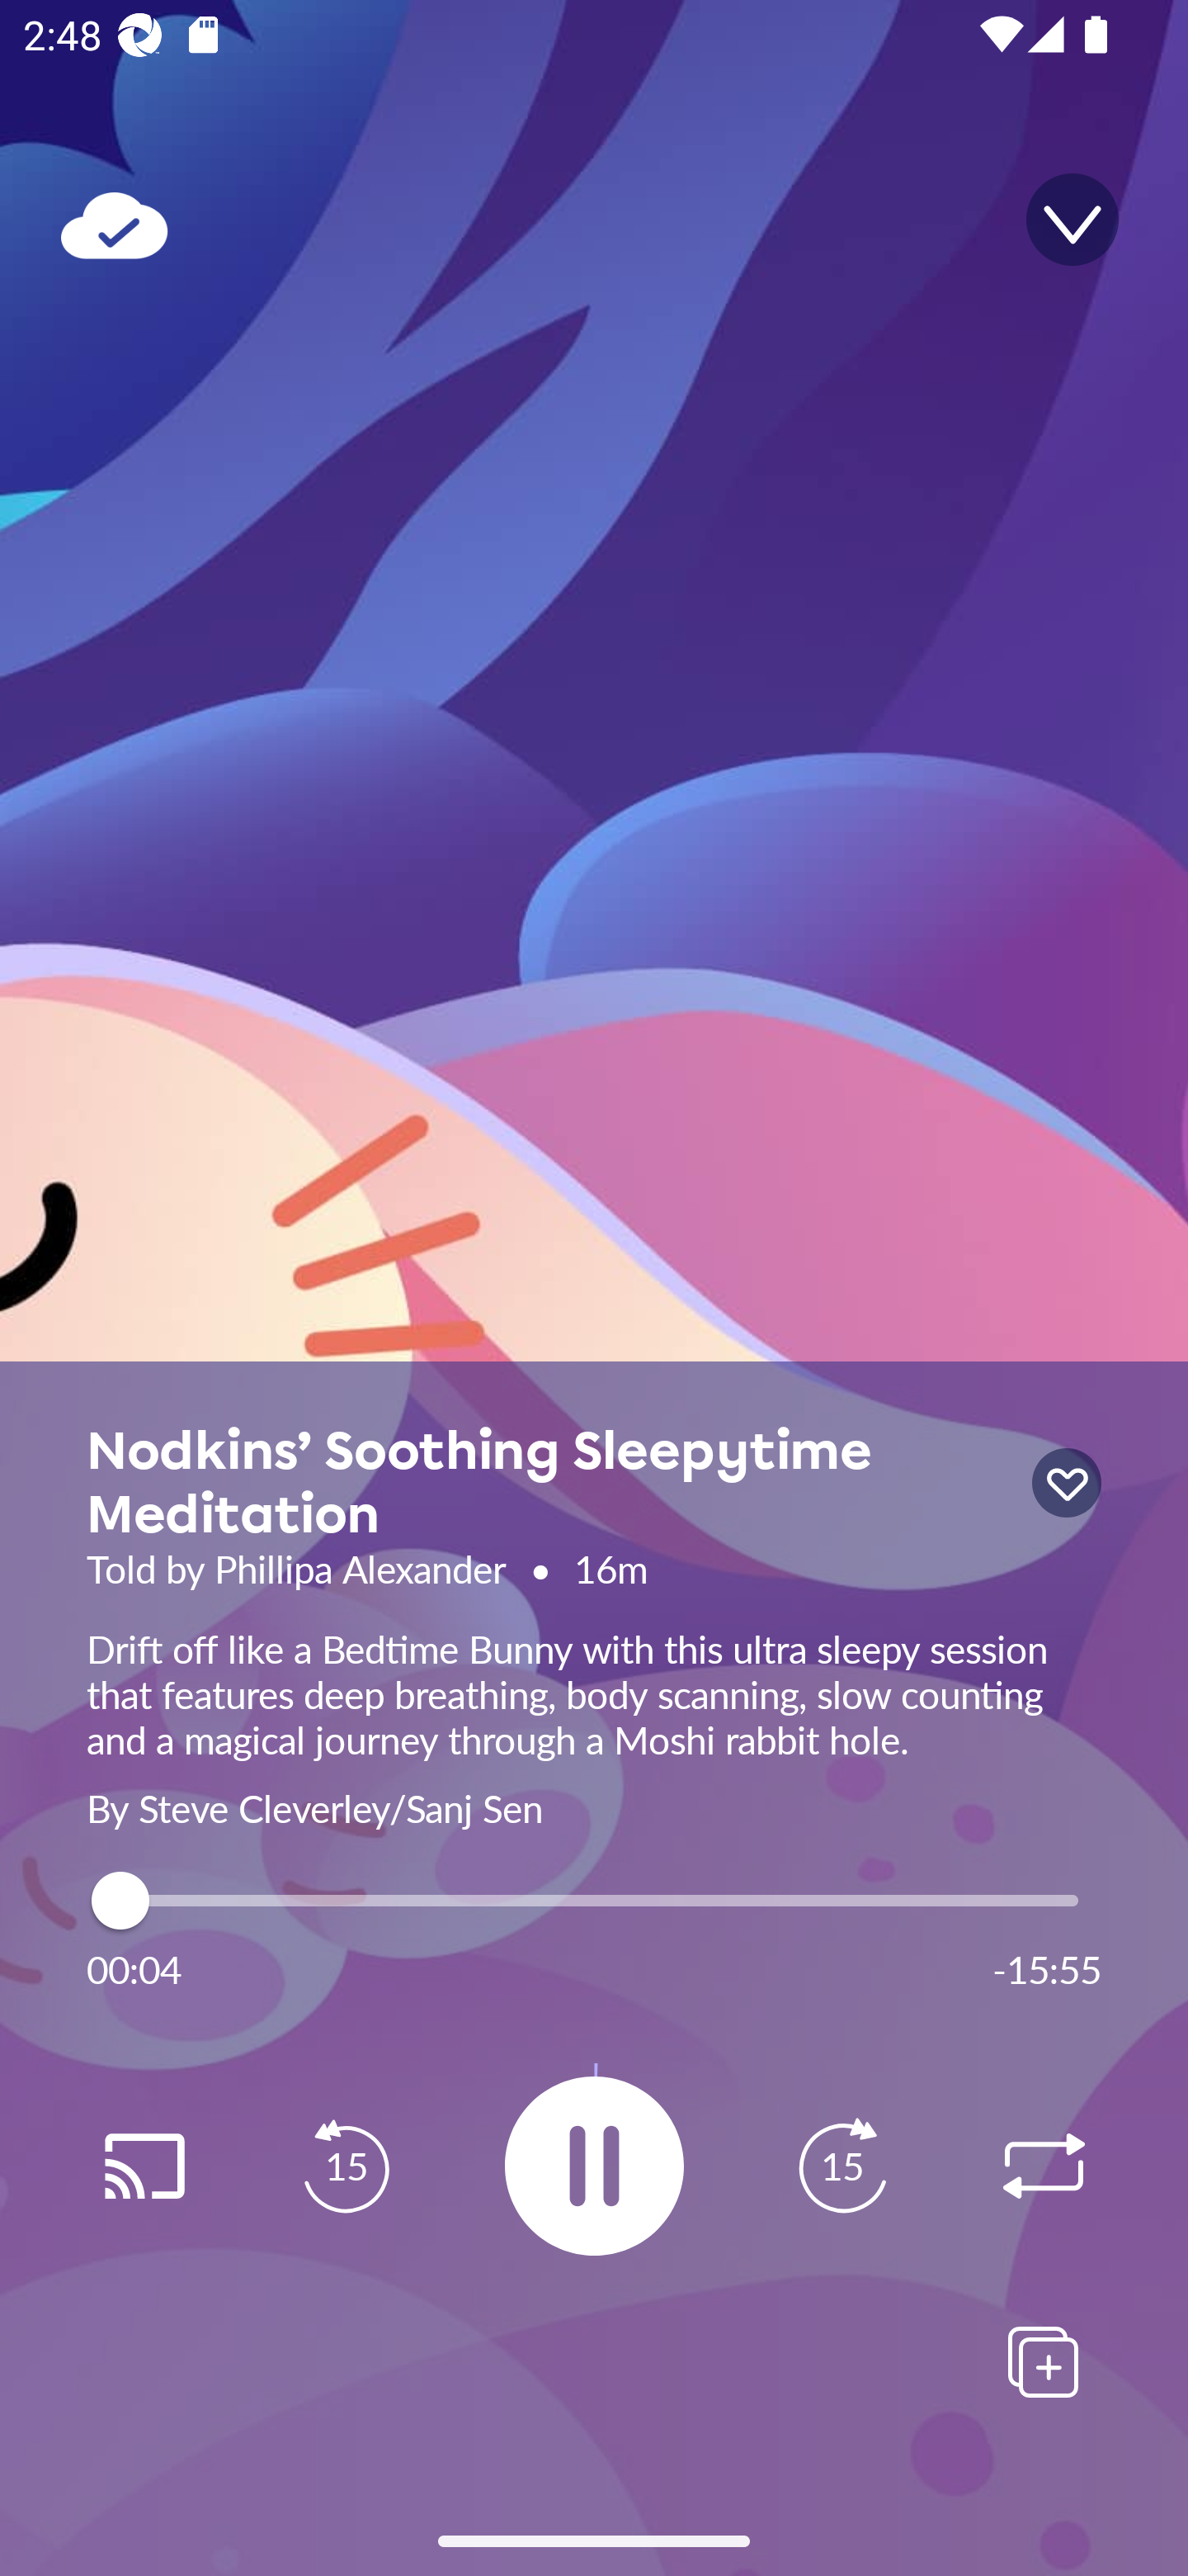 This screenshot has width=1188, height=2576. Describe the element at coordinates (1043, 2166) in the screenshot. I see `Replay` at that location.